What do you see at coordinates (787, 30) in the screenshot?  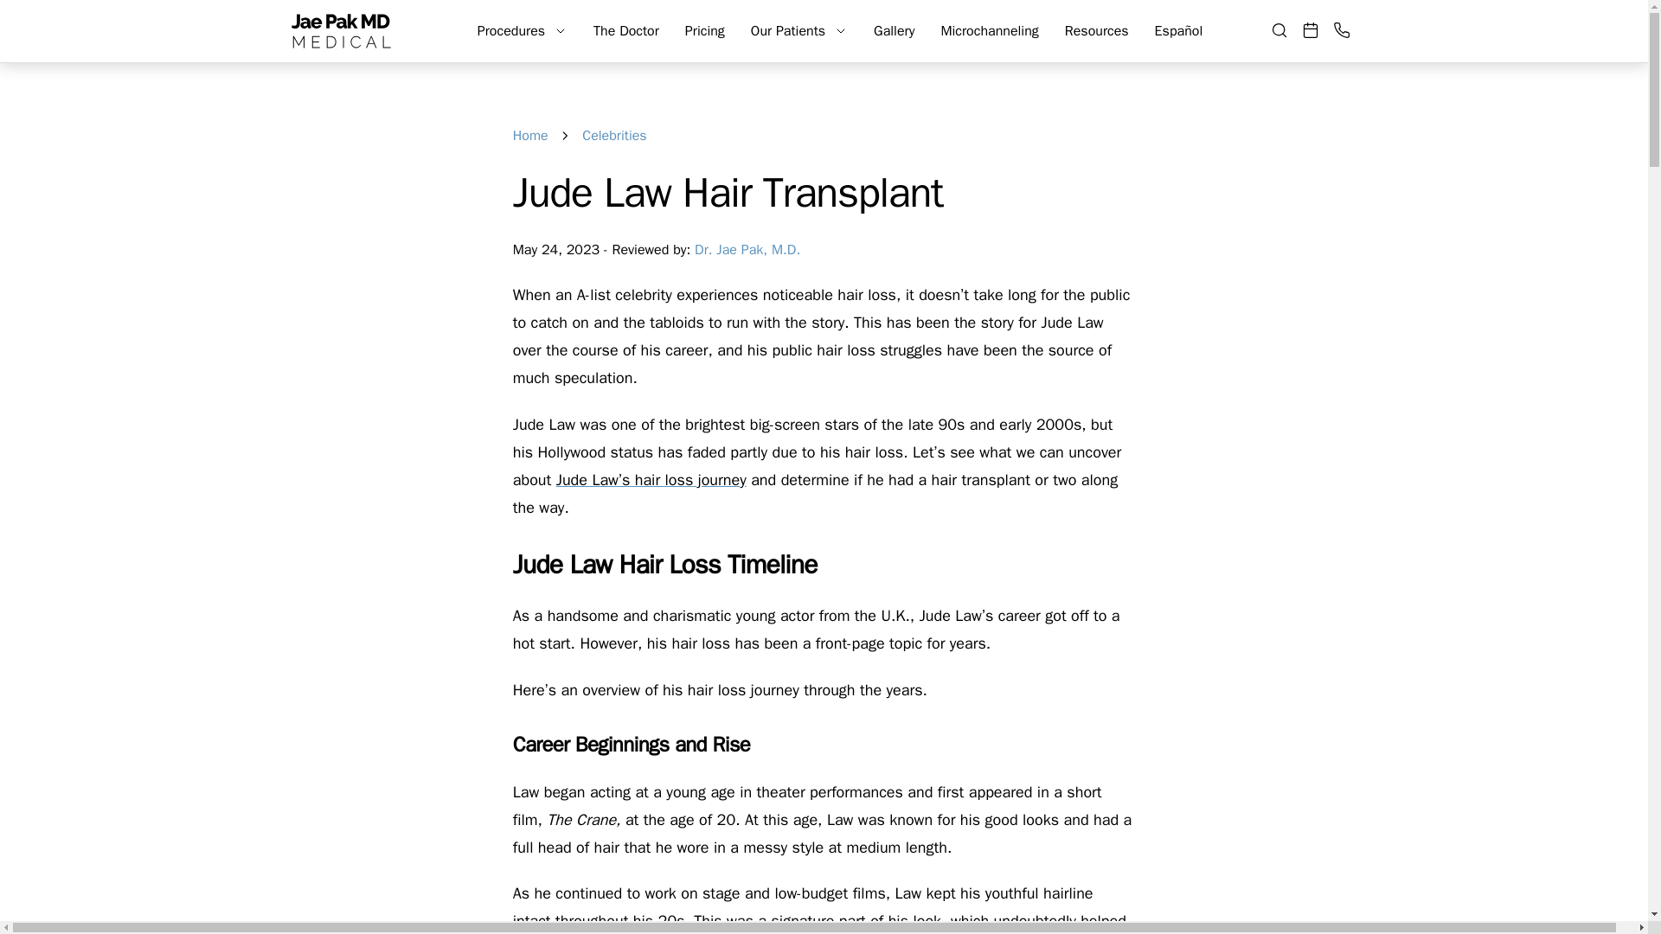 I see `Our Patients` at bounding box center [787, 30].